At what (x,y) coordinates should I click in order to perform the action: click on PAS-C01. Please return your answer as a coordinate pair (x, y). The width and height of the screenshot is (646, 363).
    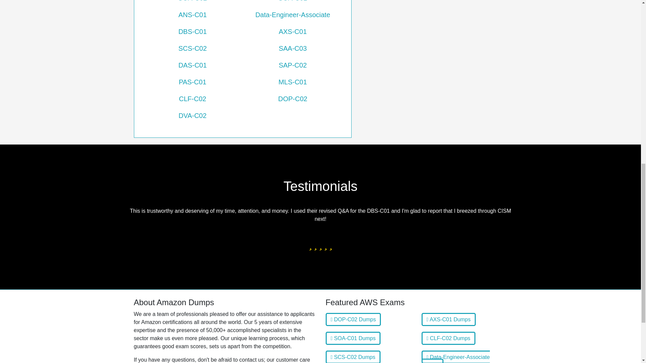
    Looking at the image, I should click on (192, 82).